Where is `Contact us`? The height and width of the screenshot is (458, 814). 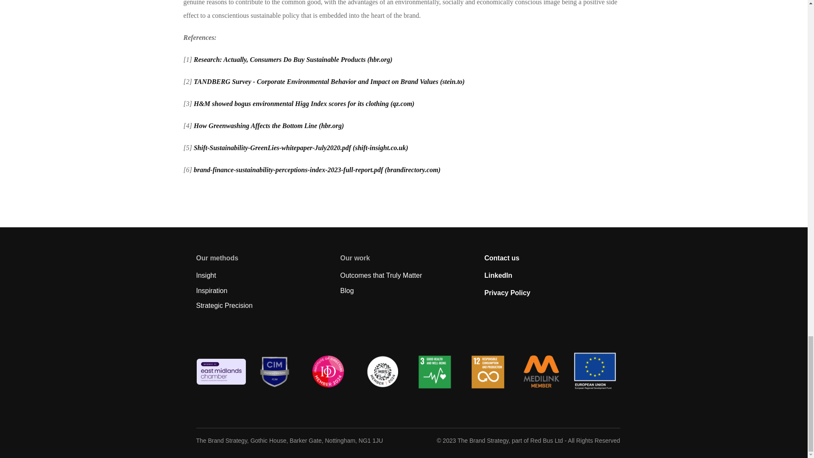
Contact us is located at coordinates (502, 258).